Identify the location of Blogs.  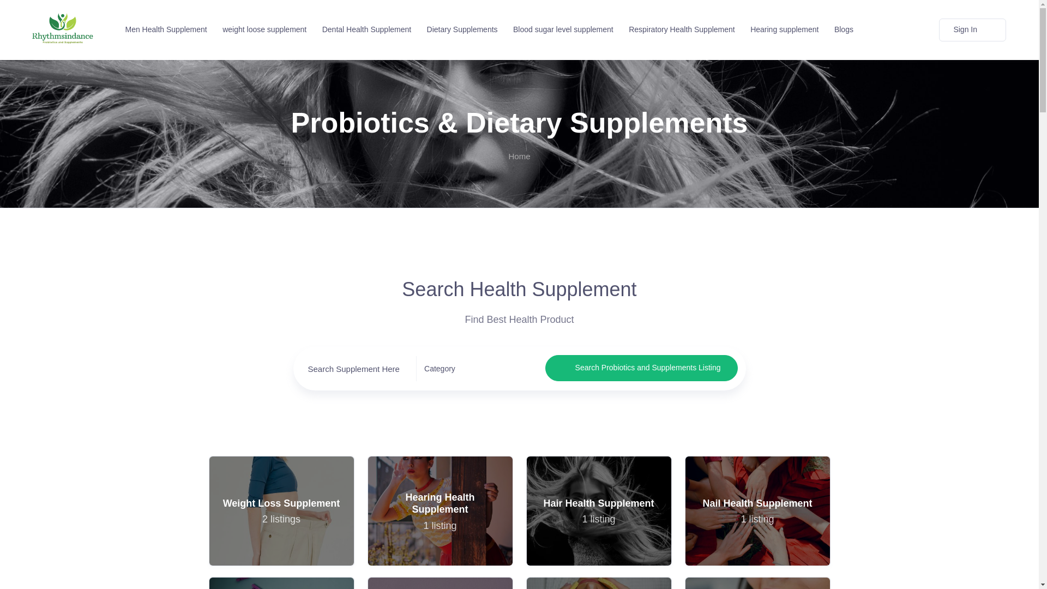
(440, 584).